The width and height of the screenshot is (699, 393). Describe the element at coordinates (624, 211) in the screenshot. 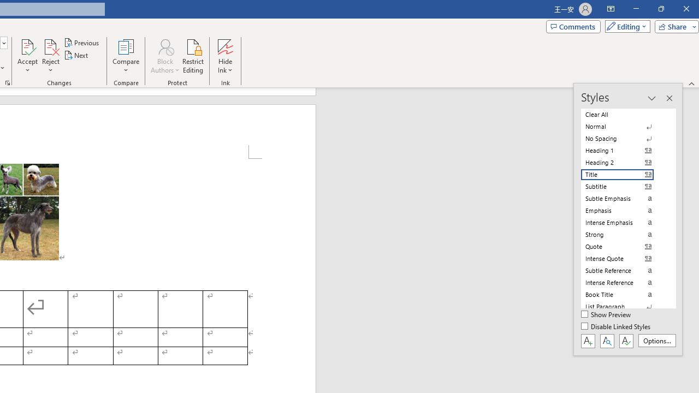

I see `Emphasis` at that location.